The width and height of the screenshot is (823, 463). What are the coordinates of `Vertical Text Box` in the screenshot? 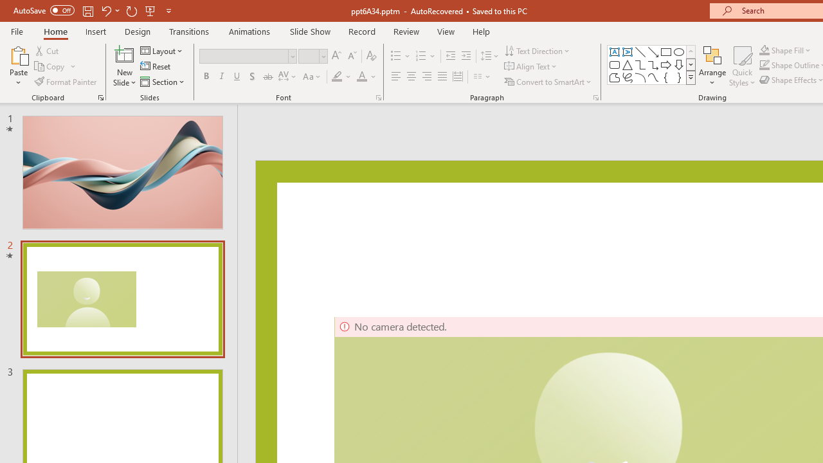 It's located at (628, 51).